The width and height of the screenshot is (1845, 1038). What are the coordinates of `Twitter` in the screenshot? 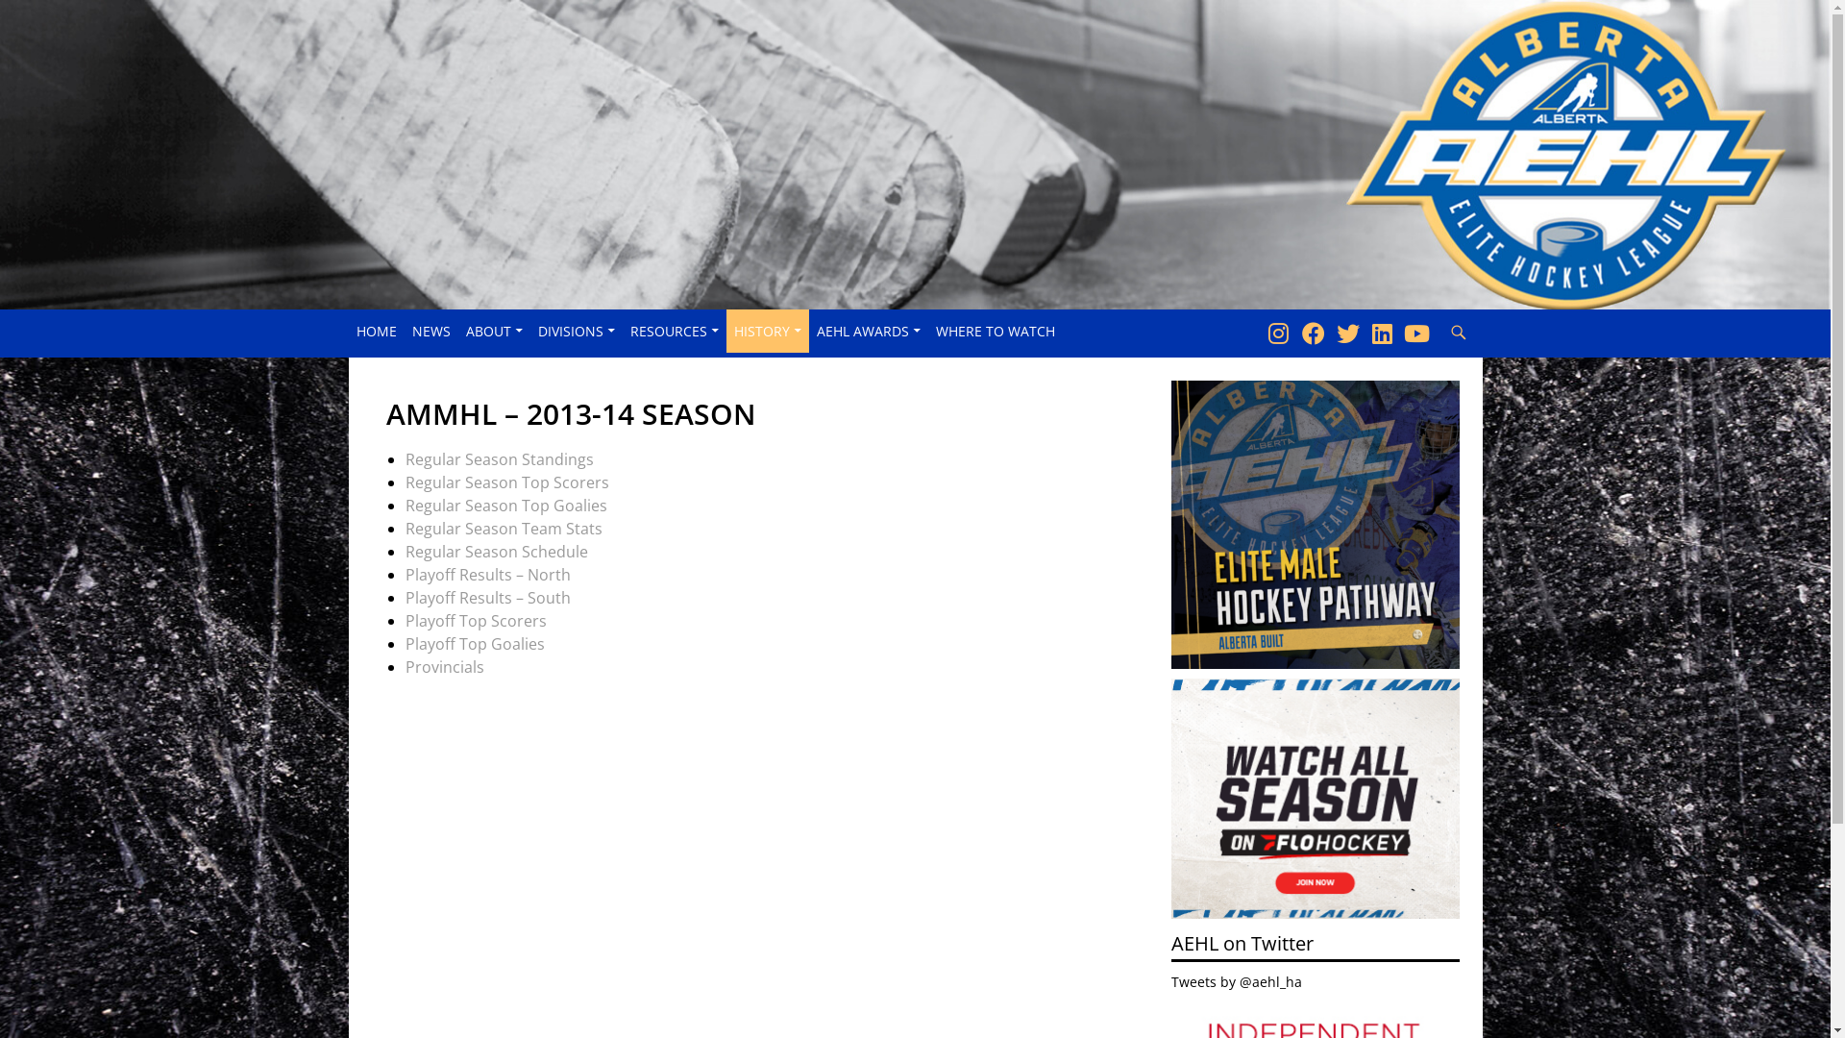 It's located at (1347, 333).